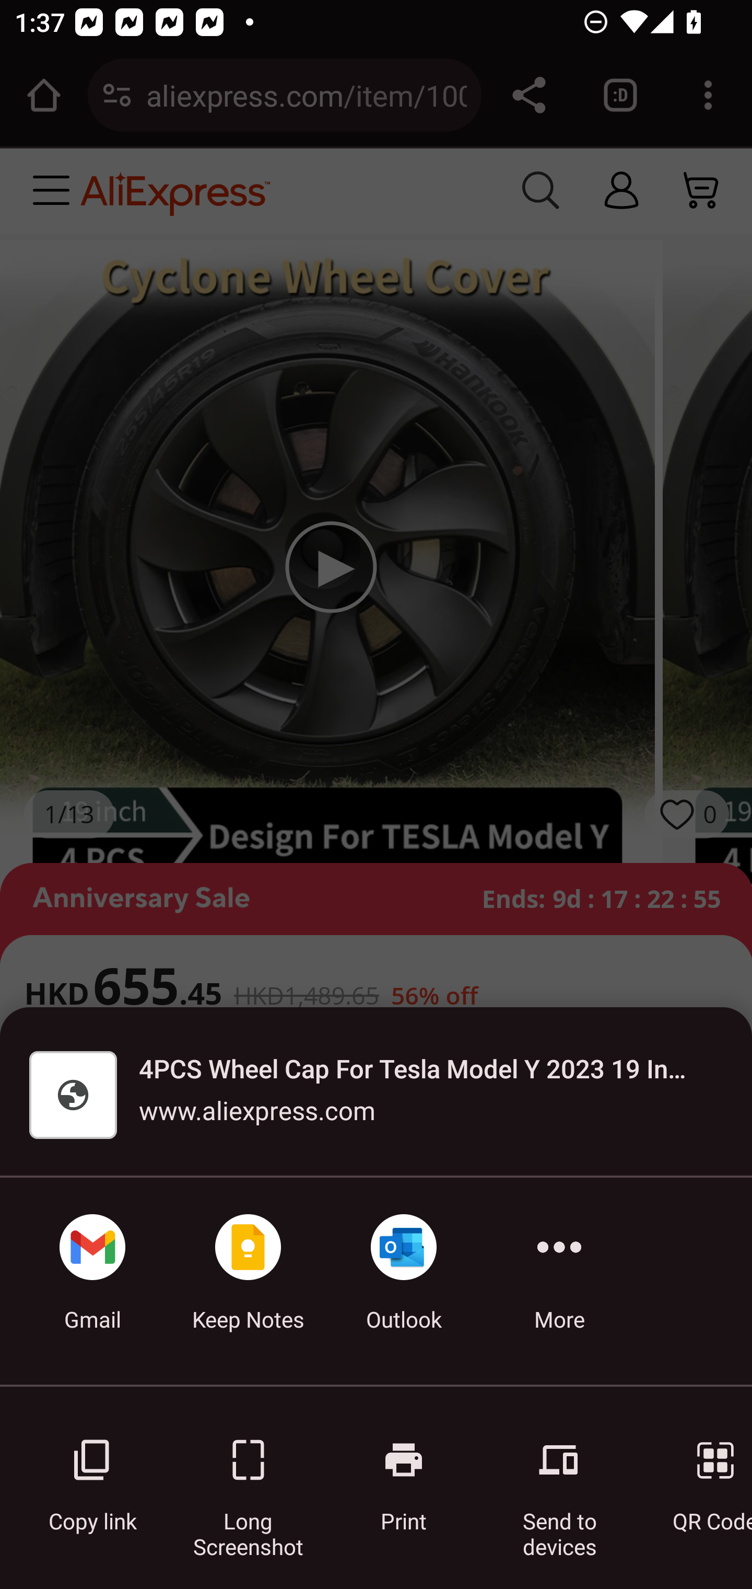  I want to click on Long Screenshot, so click(248, 1474).